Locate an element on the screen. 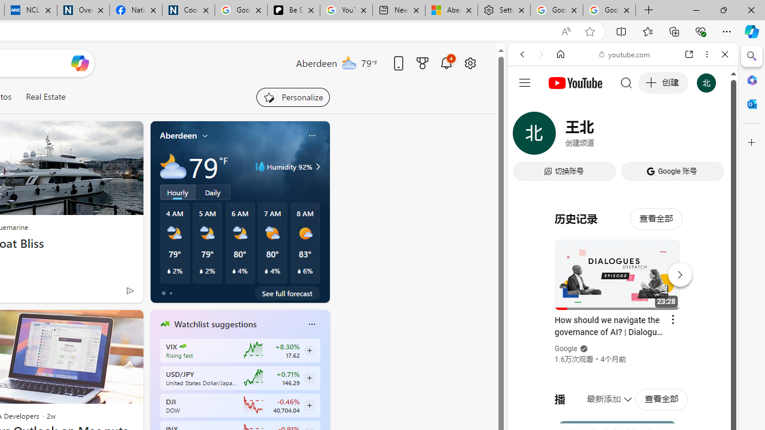 Image resolution: width=765 pixels, height=430 pixels. Microsoft 365 is located at coordinates (752, 79).